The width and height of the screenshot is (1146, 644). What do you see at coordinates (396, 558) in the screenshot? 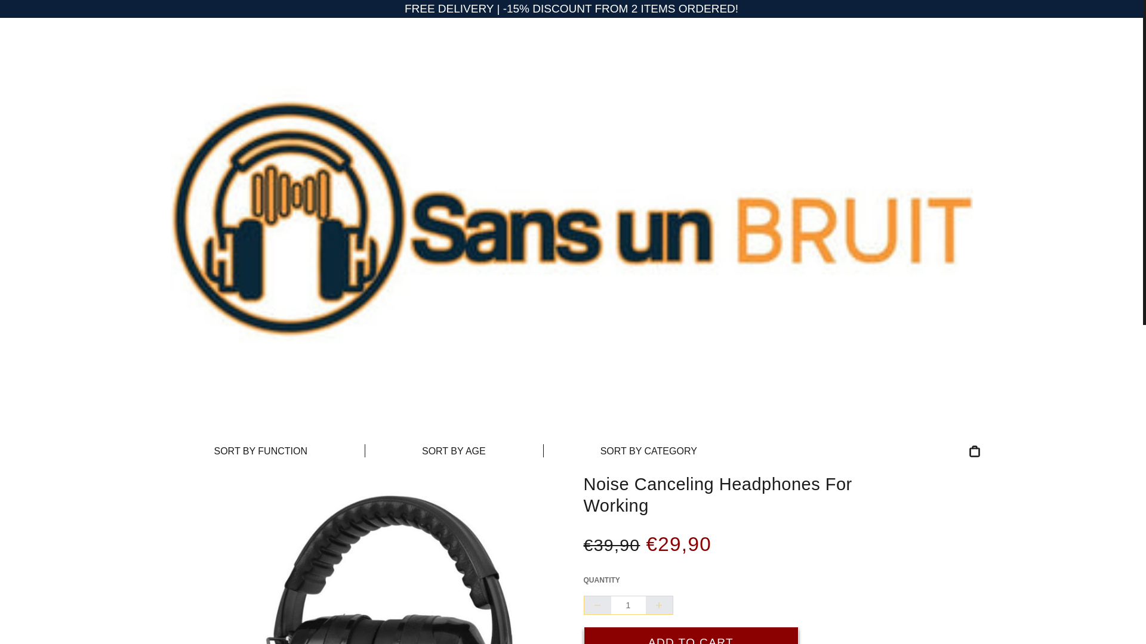
I see `casque-anti-bruit-pour-travailler` at bounding box center [396, 558].